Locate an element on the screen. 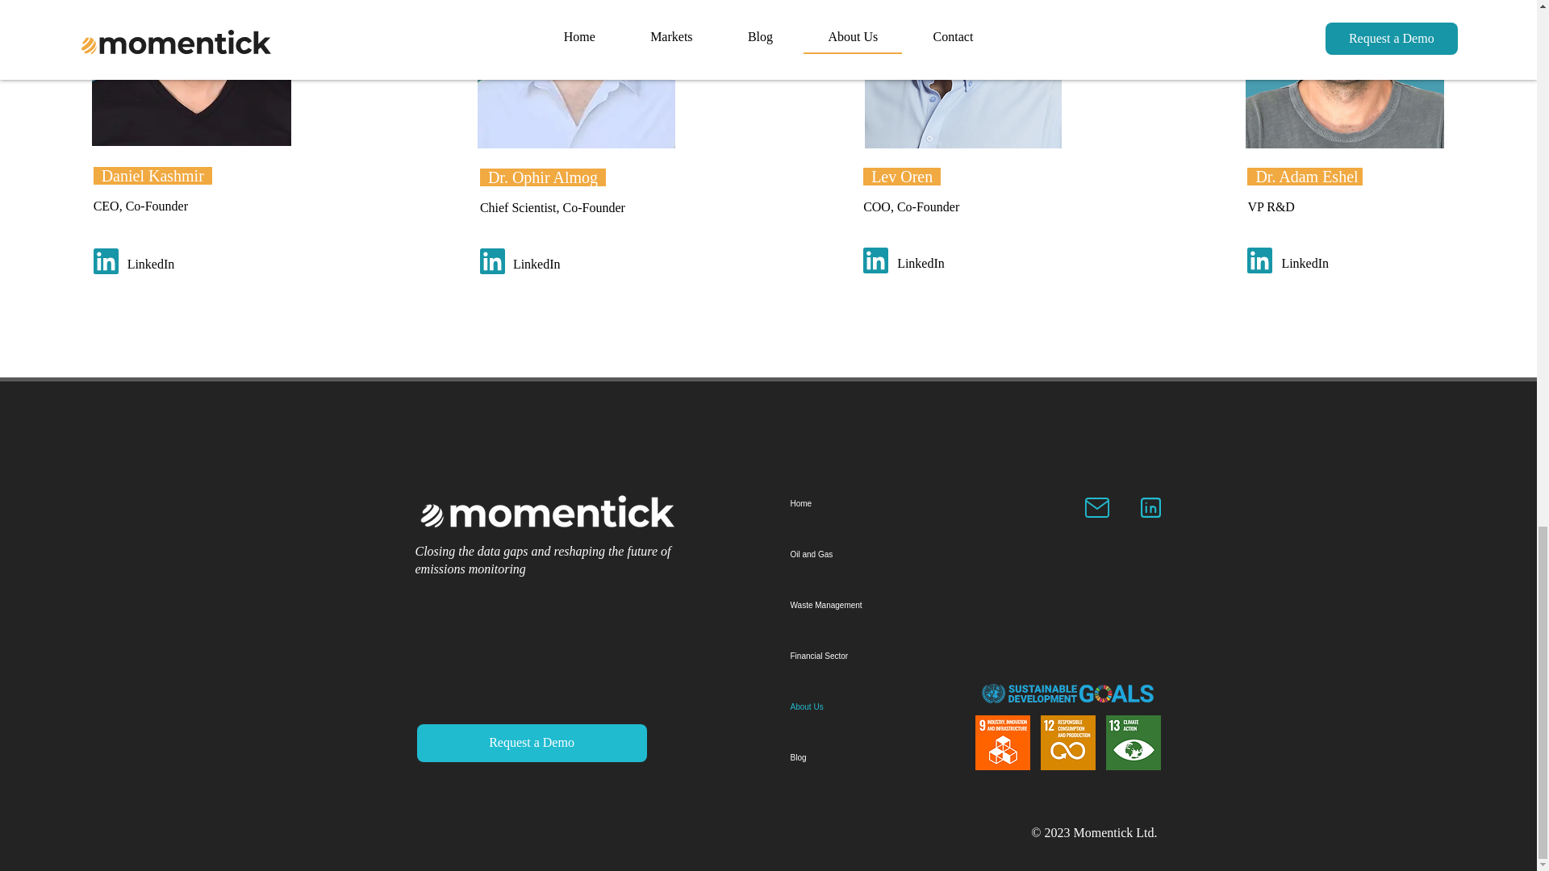 The width and height of the screenshot is (1549, 871). About Us is located at coordinates (869, 706).